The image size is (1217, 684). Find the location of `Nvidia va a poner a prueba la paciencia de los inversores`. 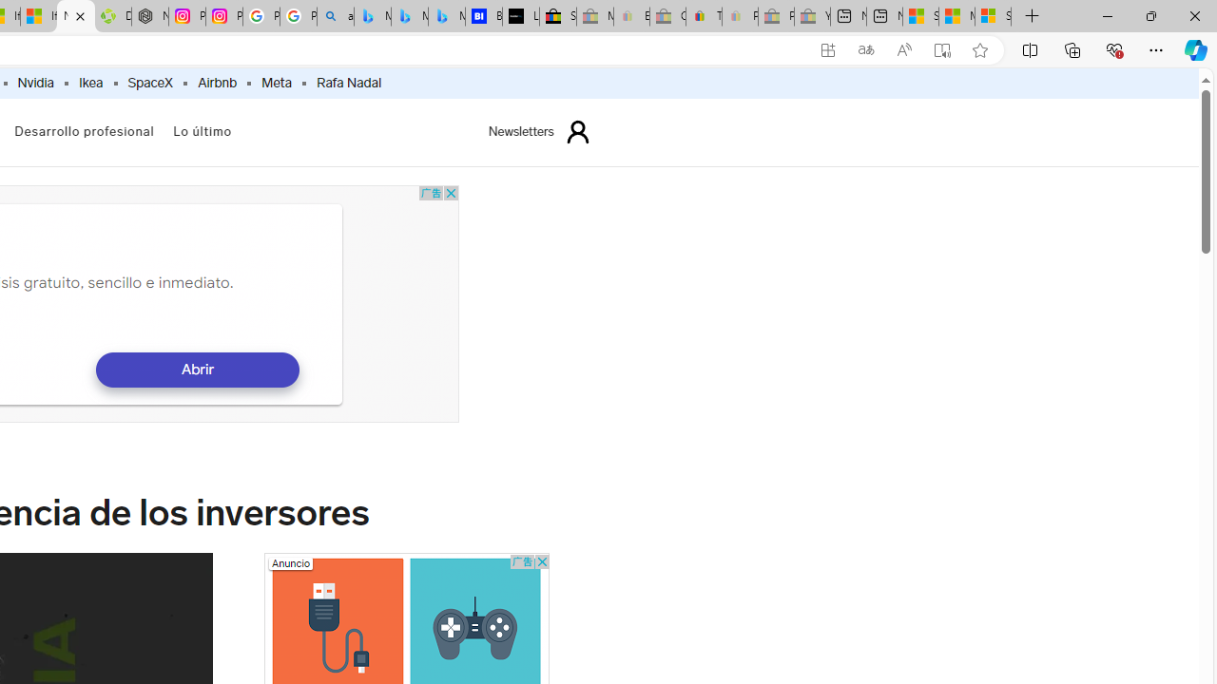

Nvidia va a poner a prueba la paciencia de los inversores is located at coordinates (76, 17).